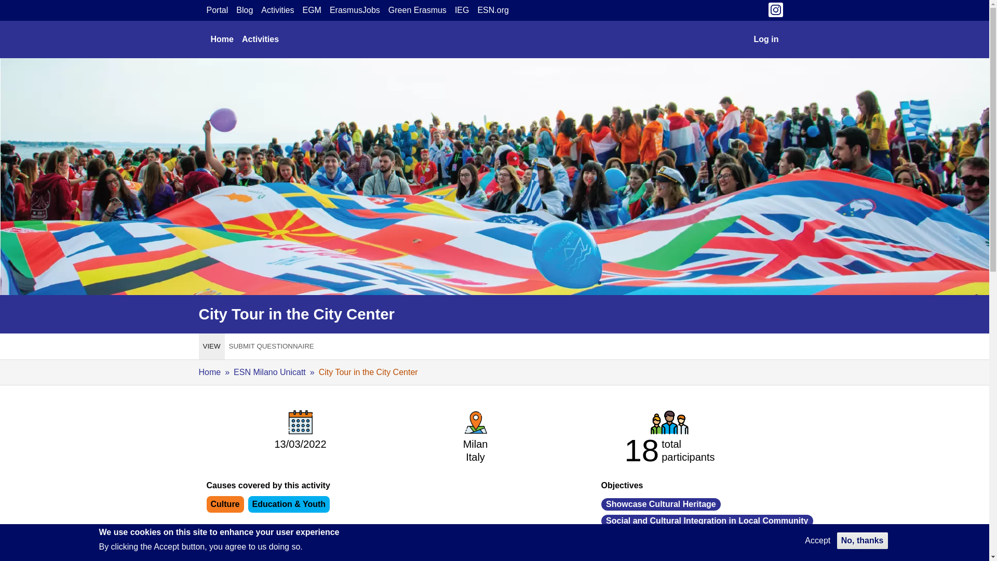  Describe the element at coordinates (766, 39) in the screenshot. I see `Log in` at that location.